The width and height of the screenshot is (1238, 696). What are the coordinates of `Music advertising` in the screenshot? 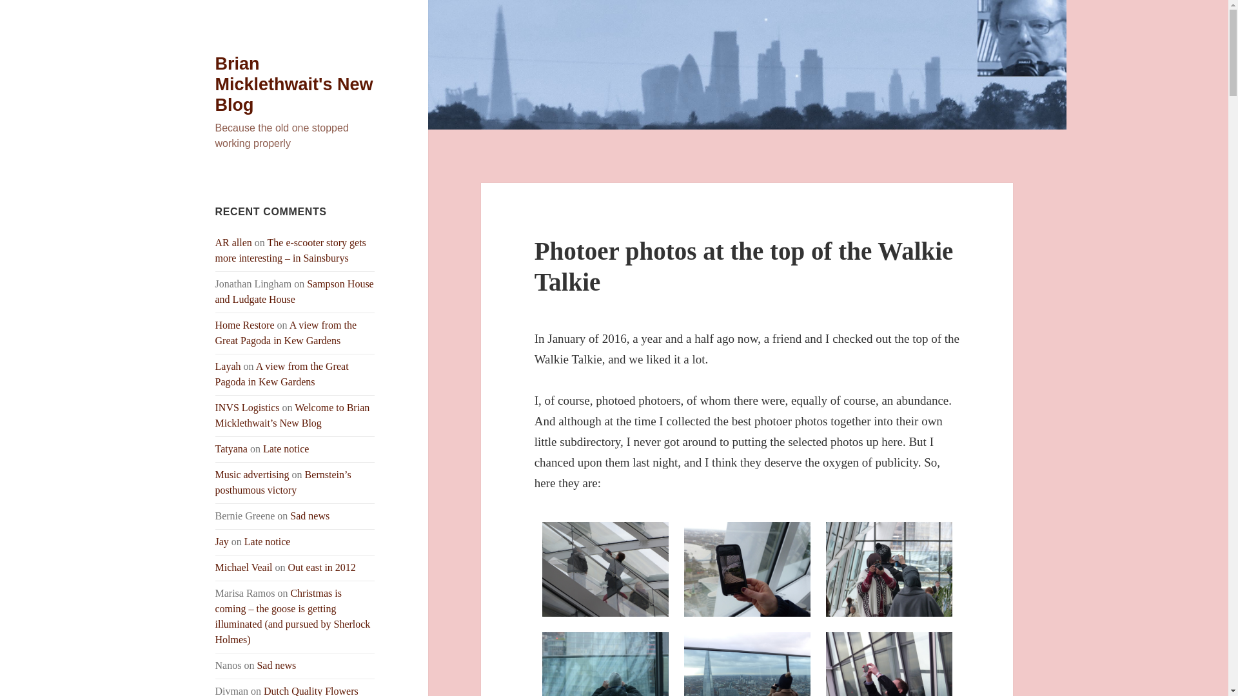 It's located at (253, 474).